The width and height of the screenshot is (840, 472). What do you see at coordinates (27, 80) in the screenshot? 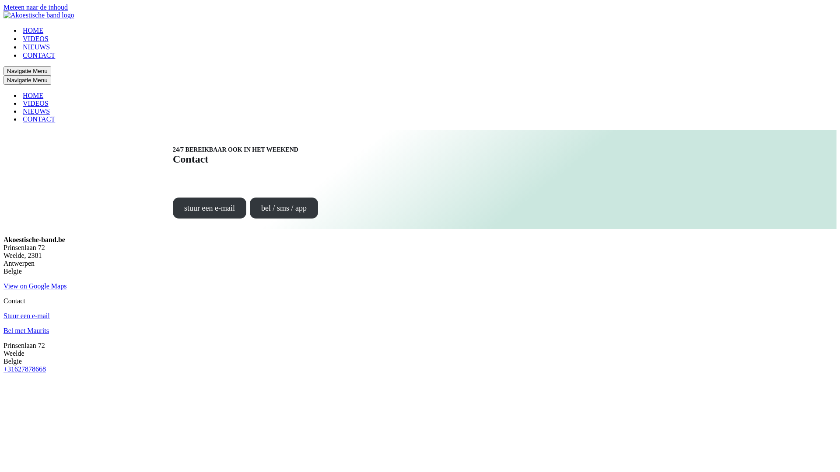
I see `Navigatie Menu` at bounding box center [27, 80].